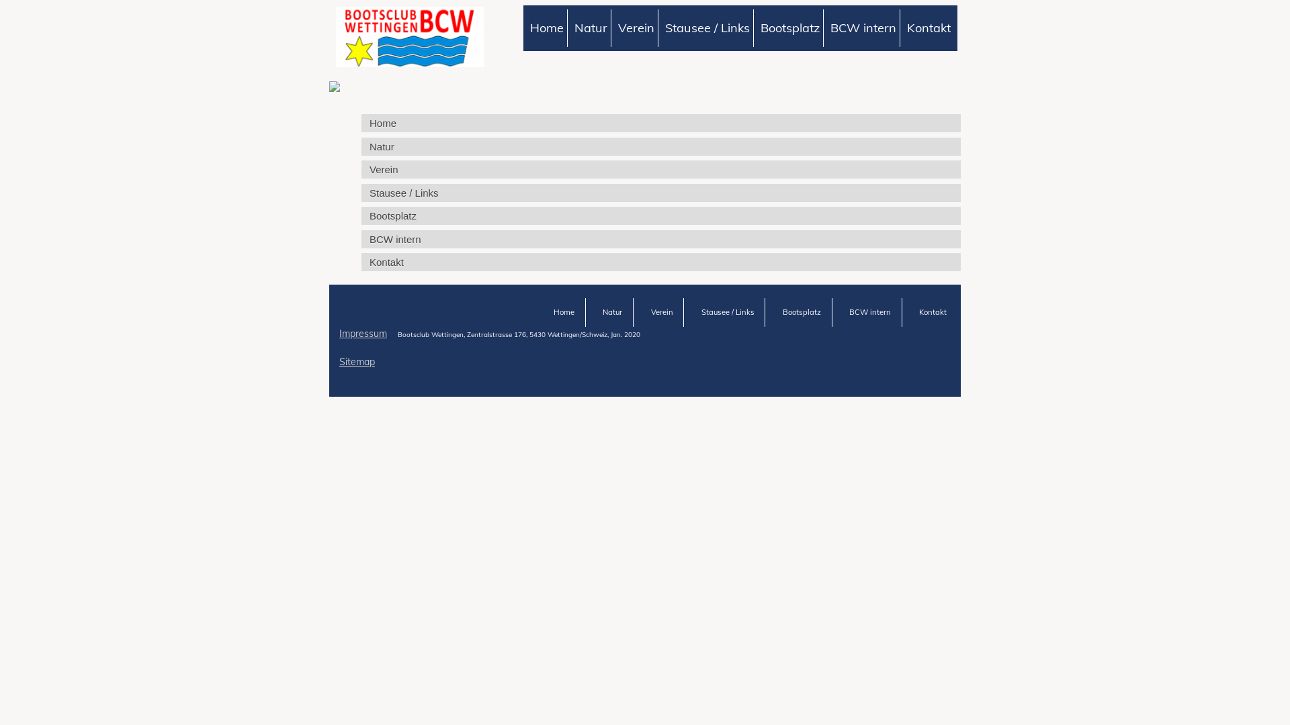  Describe the element at coordinates (863, 28) in the screenshot. I see `BCW intern` at that location.